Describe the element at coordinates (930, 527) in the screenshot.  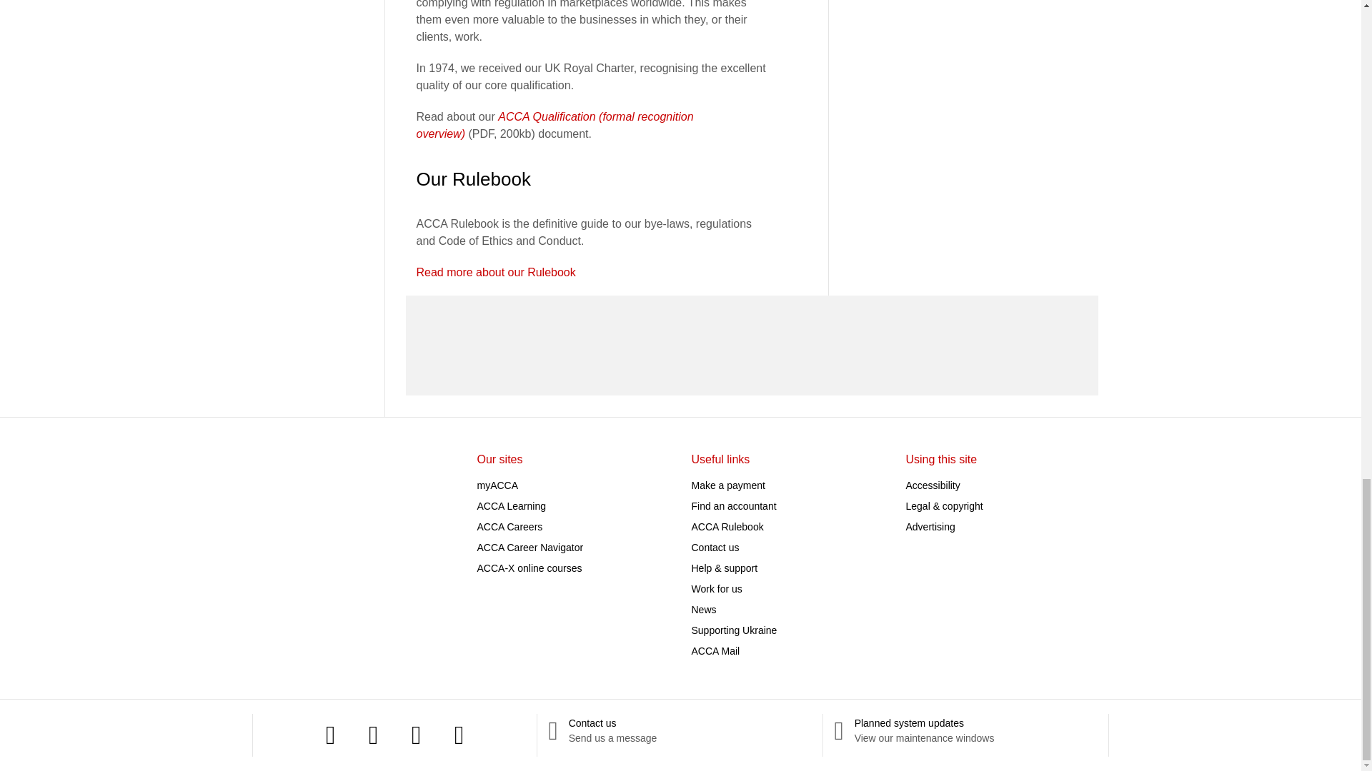
I see `Advertising` at that location.